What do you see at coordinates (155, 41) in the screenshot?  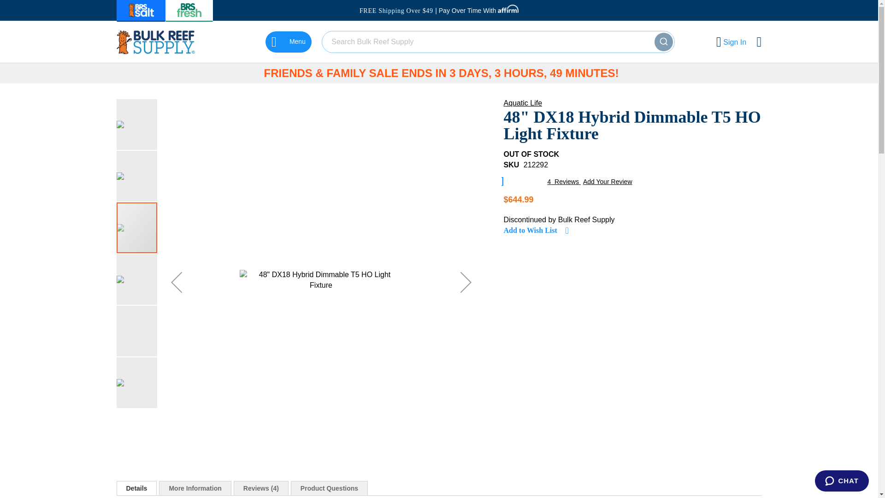 I see `Bulk Reef Supply` at bounding box center [155, 41].